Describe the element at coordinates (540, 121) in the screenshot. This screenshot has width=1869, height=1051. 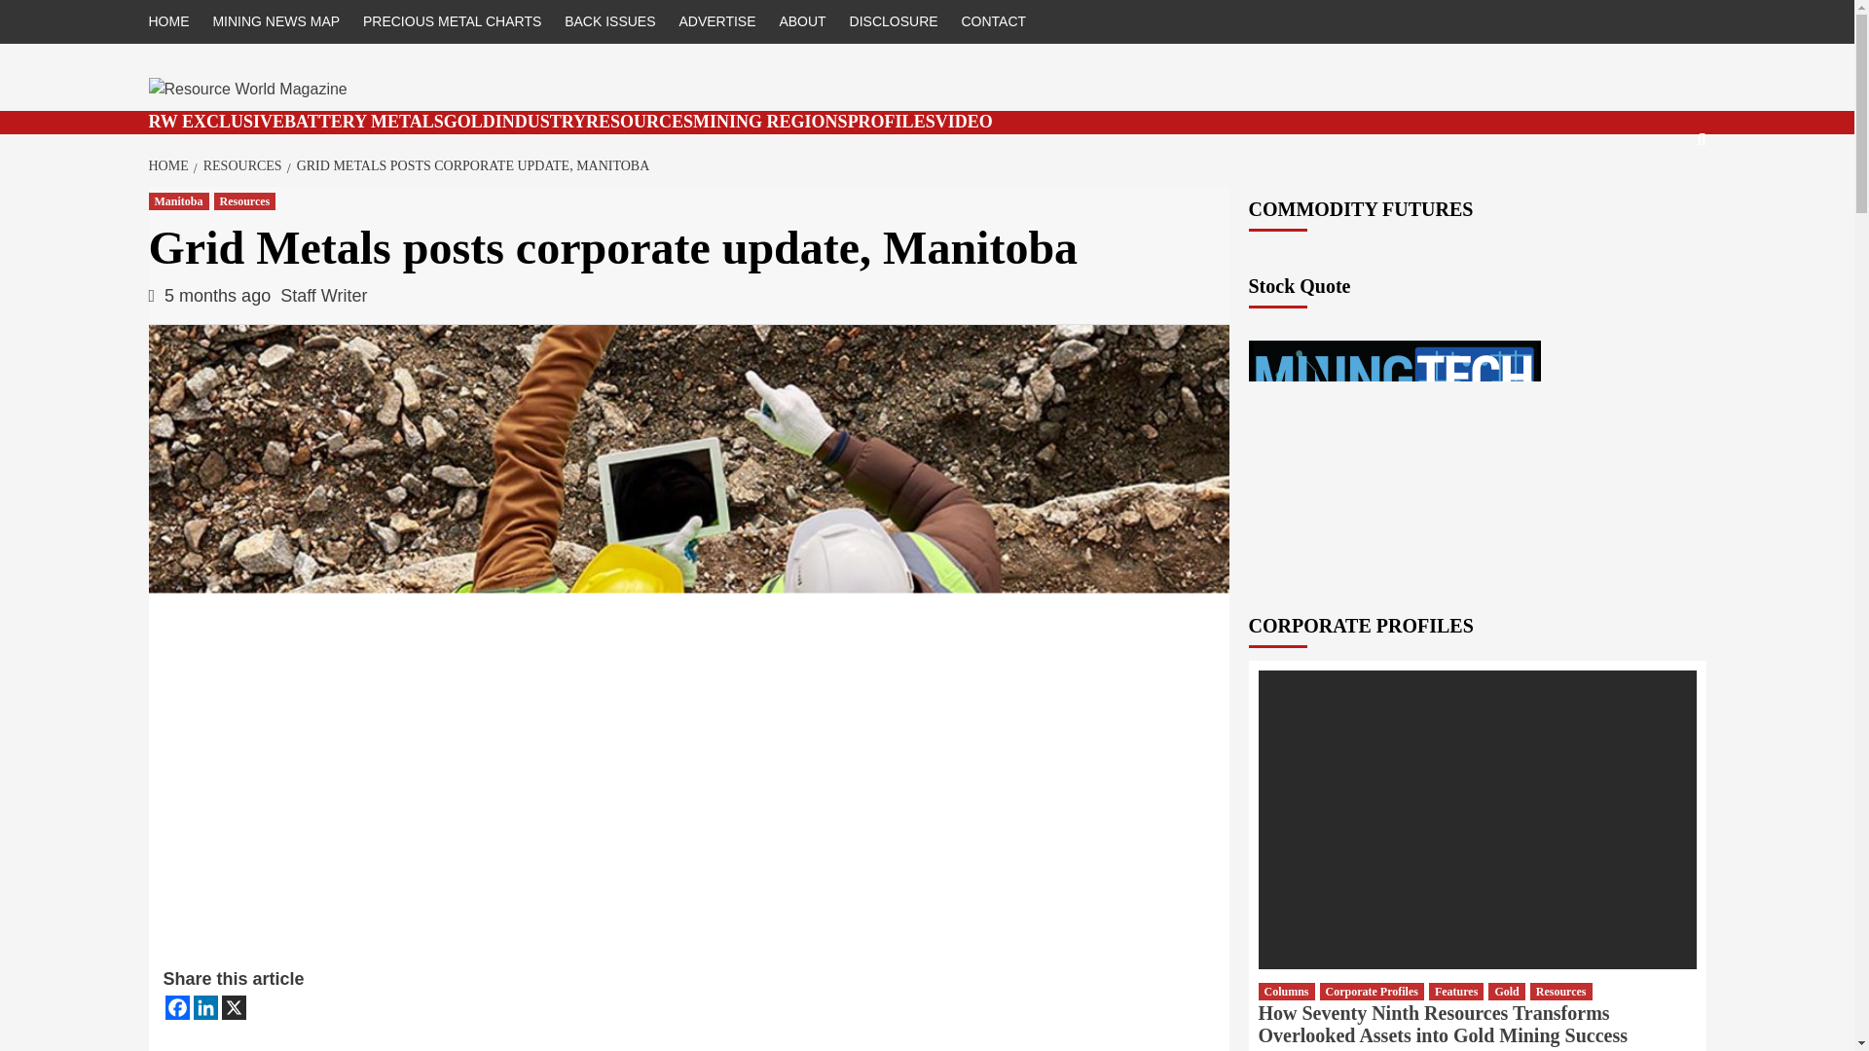
I see `INDUSTRY` at that location.